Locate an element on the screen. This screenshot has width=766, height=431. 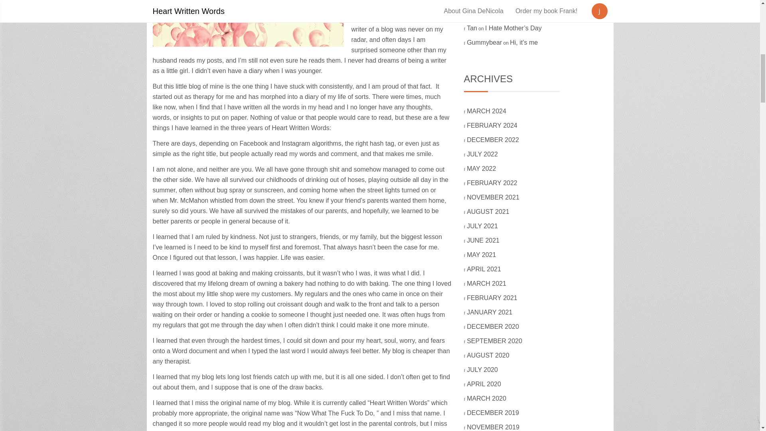
JULY 2022 is located at coordinates (483, 154).